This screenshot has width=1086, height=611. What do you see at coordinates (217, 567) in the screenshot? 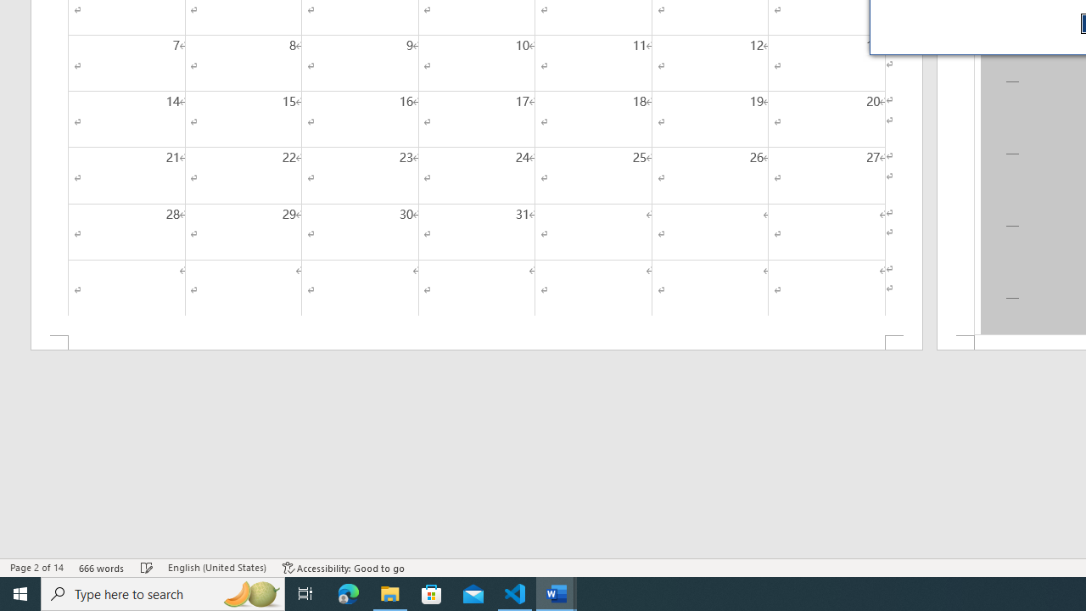
I see `Language English (United States)` at bounding box center [217, 567].